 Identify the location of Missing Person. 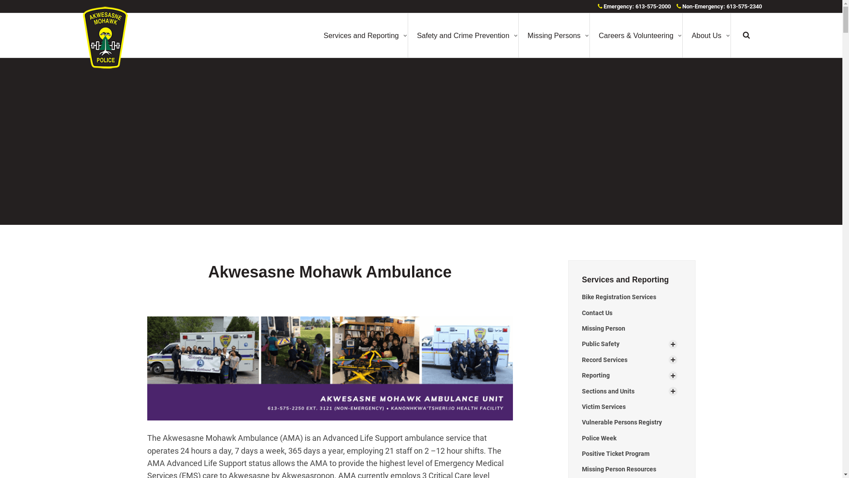
(632, 328).